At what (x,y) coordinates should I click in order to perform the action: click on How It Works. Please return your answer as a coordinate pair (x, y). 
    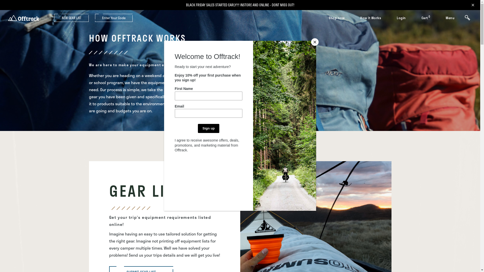
    Looking at the image, I should click on (371, 18).